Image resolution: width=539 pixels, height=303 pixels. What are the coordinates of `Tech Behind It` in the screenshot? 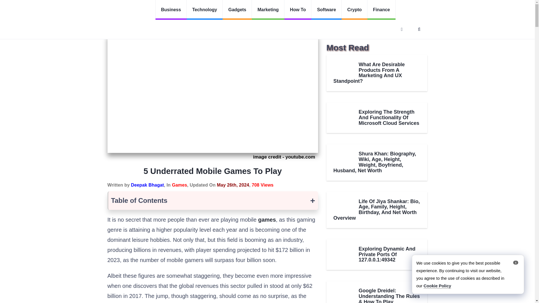 It's located at (128, 16).